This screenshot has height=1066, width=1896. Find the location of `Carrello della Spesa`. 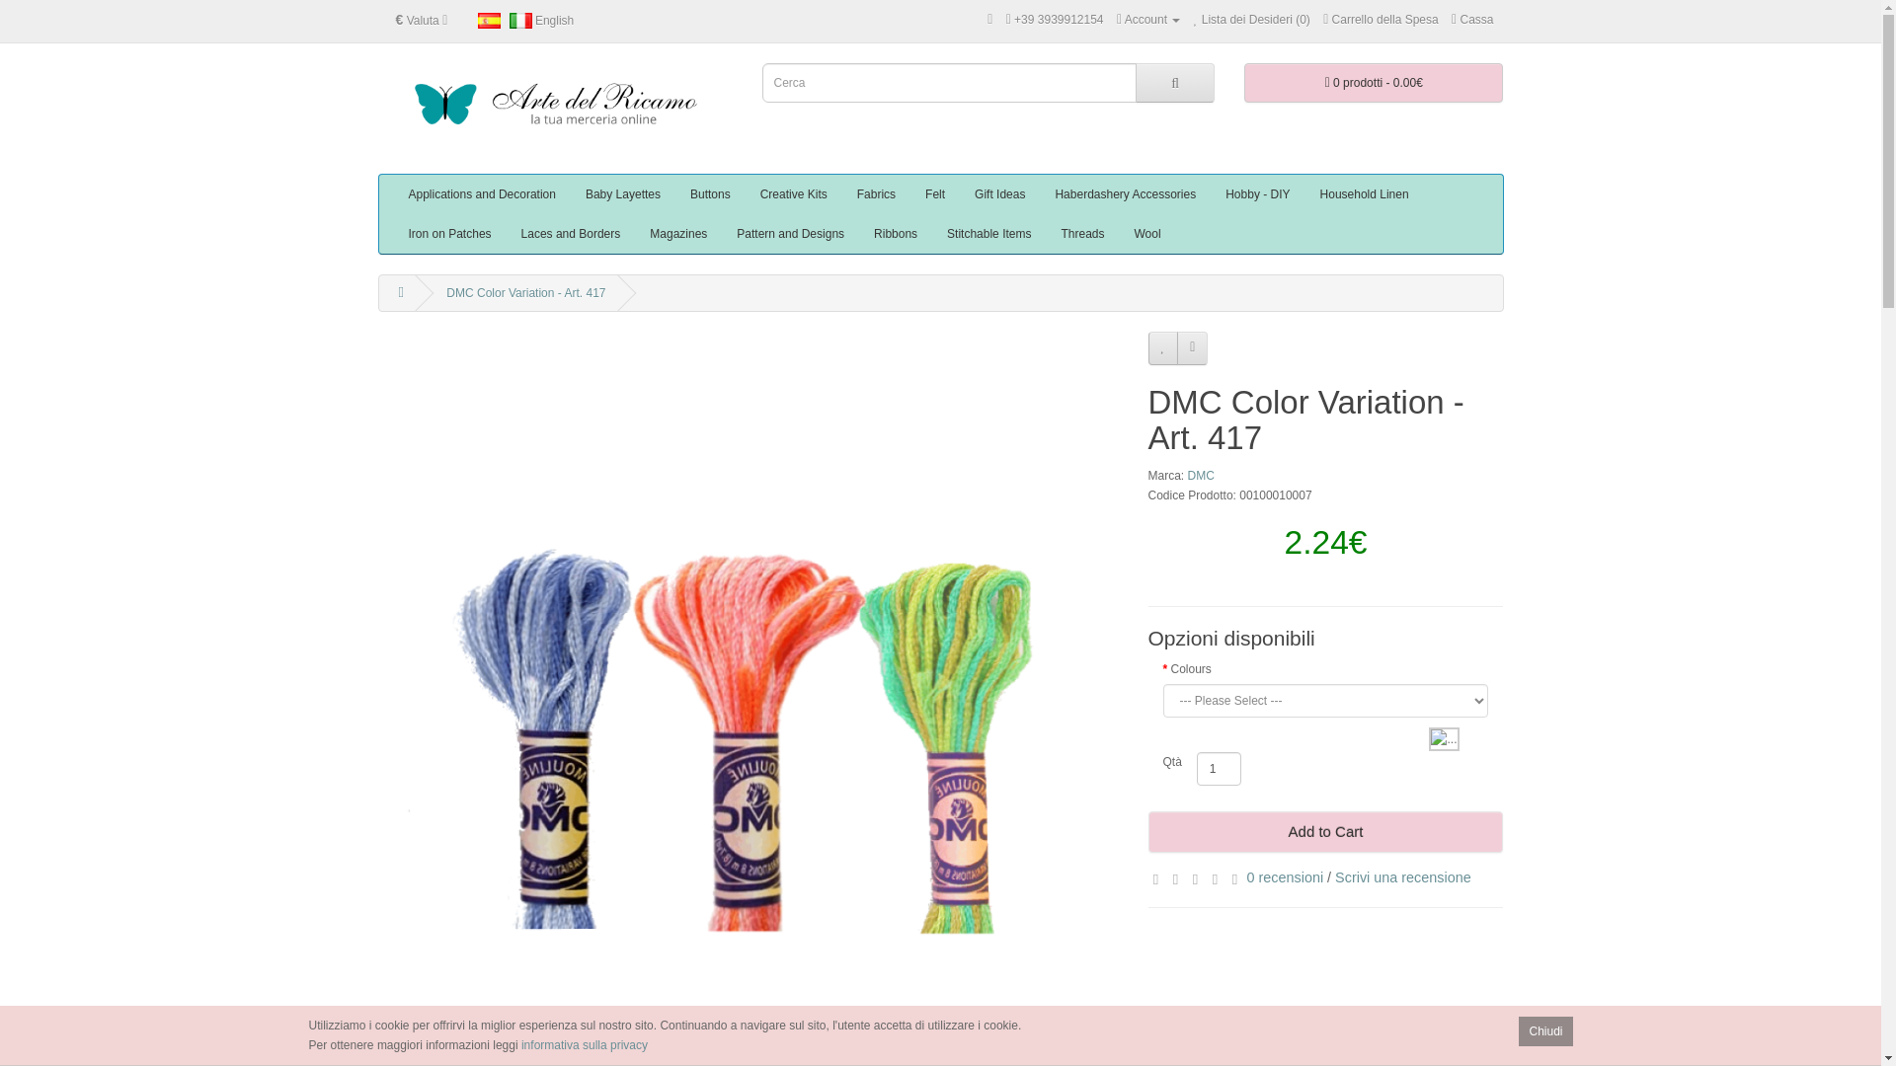

Carrello della Spesa is located at coordinates (1381, 20).